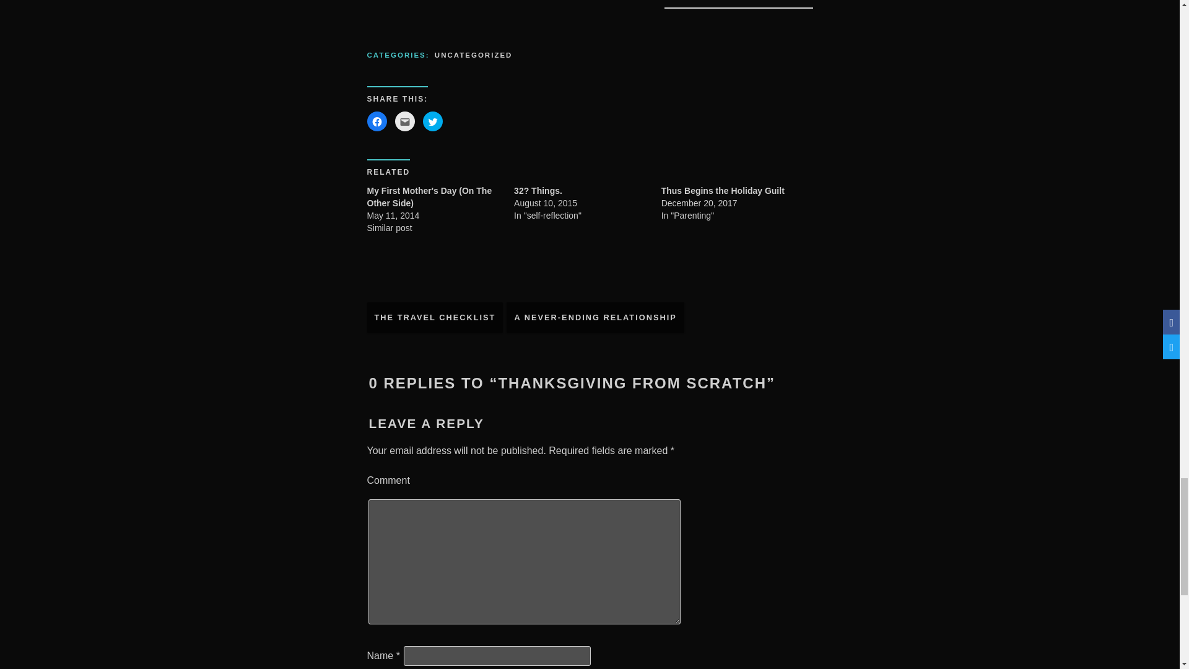 The image size is (1189, 669). What do you see at coordinates (377, 121) in the screenshot?
I see `Click to share on Facebook` at bounding box center [377, 121].